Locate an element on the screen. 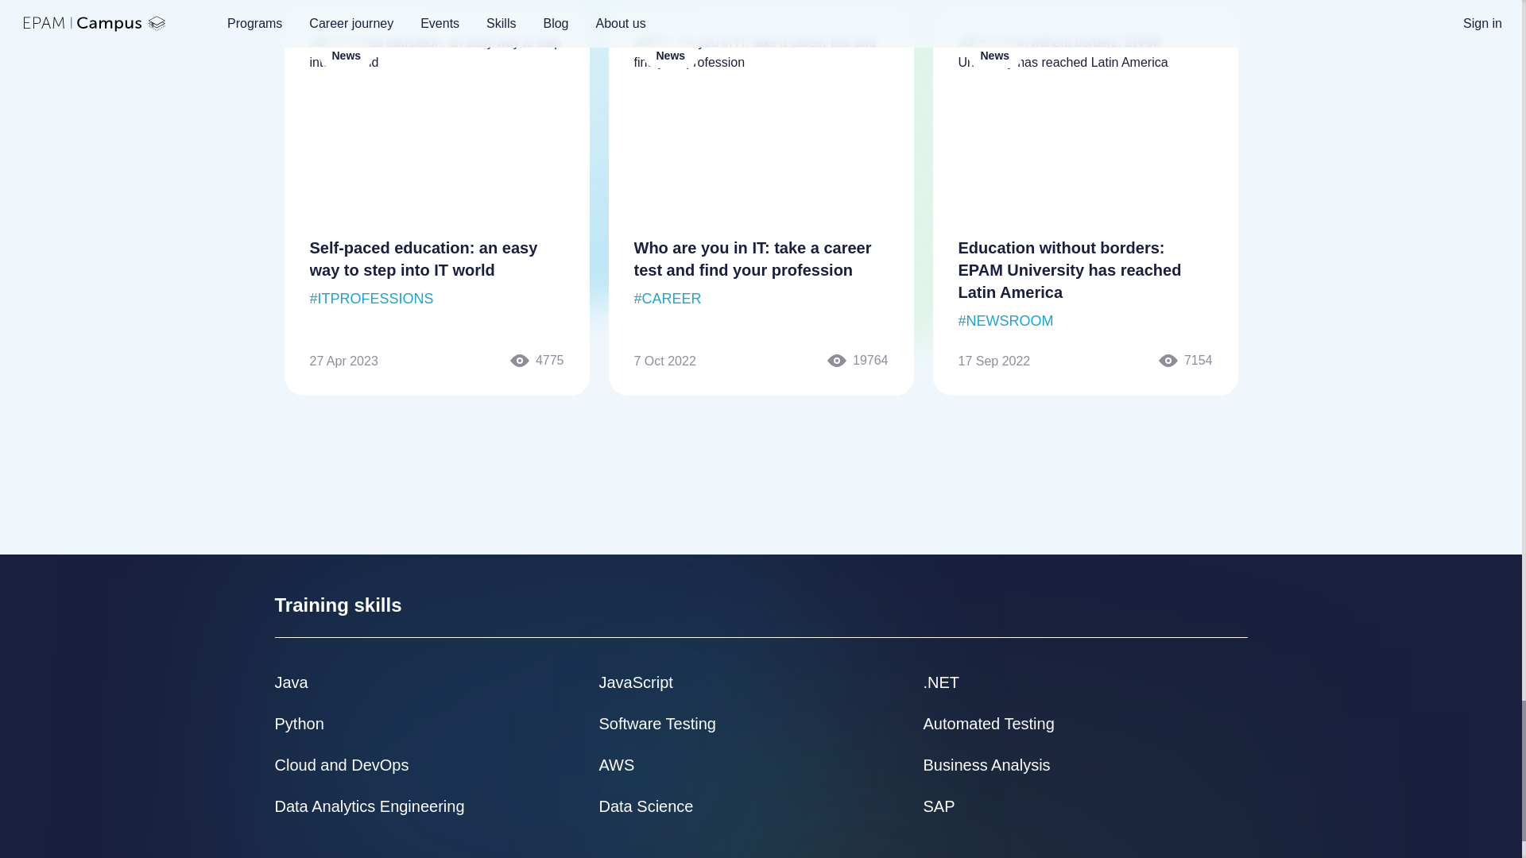 The height and width of the screenshot is (858, 1526). .NET is located at coordinates (941, 682).